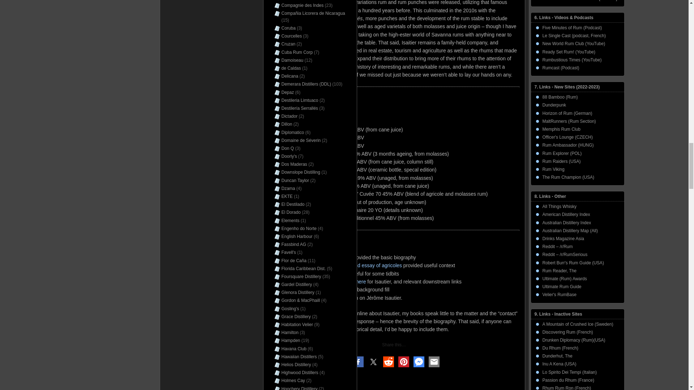 The image size is (694, 390). Describe the element at coordinates (357, 265) in the screenshot. I see `historical background essay of agricoles` at that location.